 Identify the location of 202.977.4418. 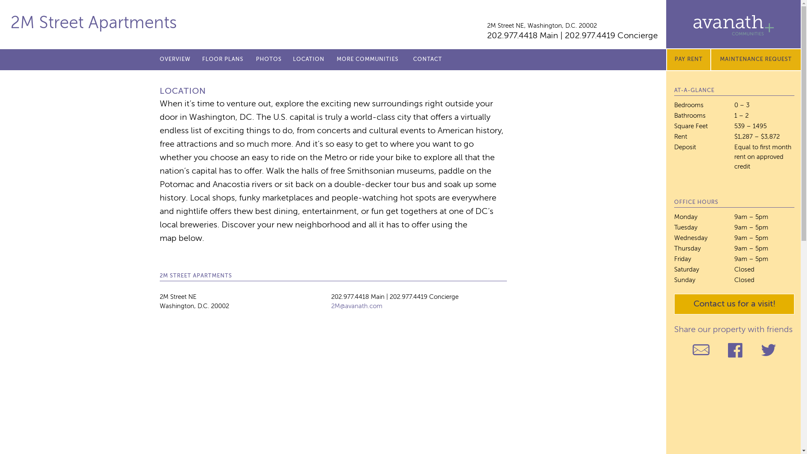
(512, 36).